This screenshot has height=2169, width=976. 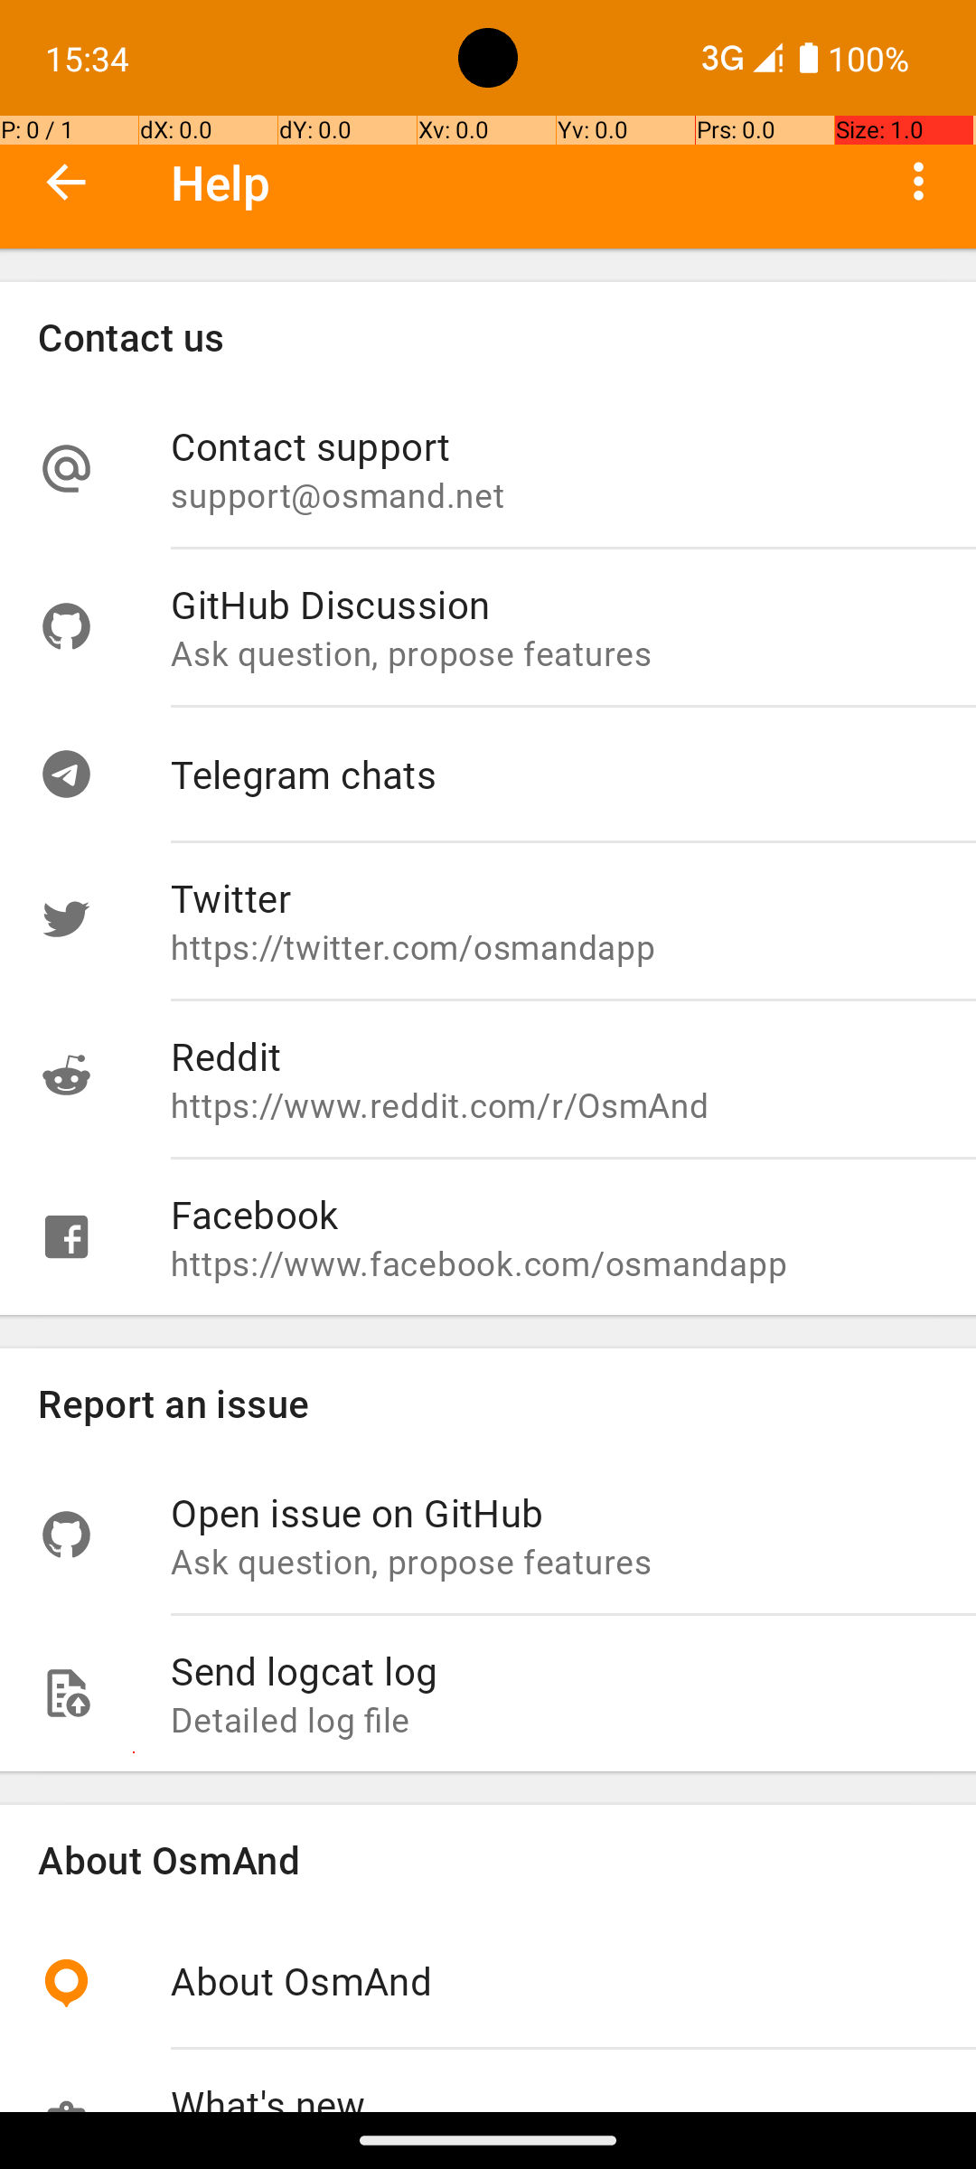 What do you see at coordinates (555, 495) in the screenshot?
I see `support@osmand.net` at bounding box center [555, 495].